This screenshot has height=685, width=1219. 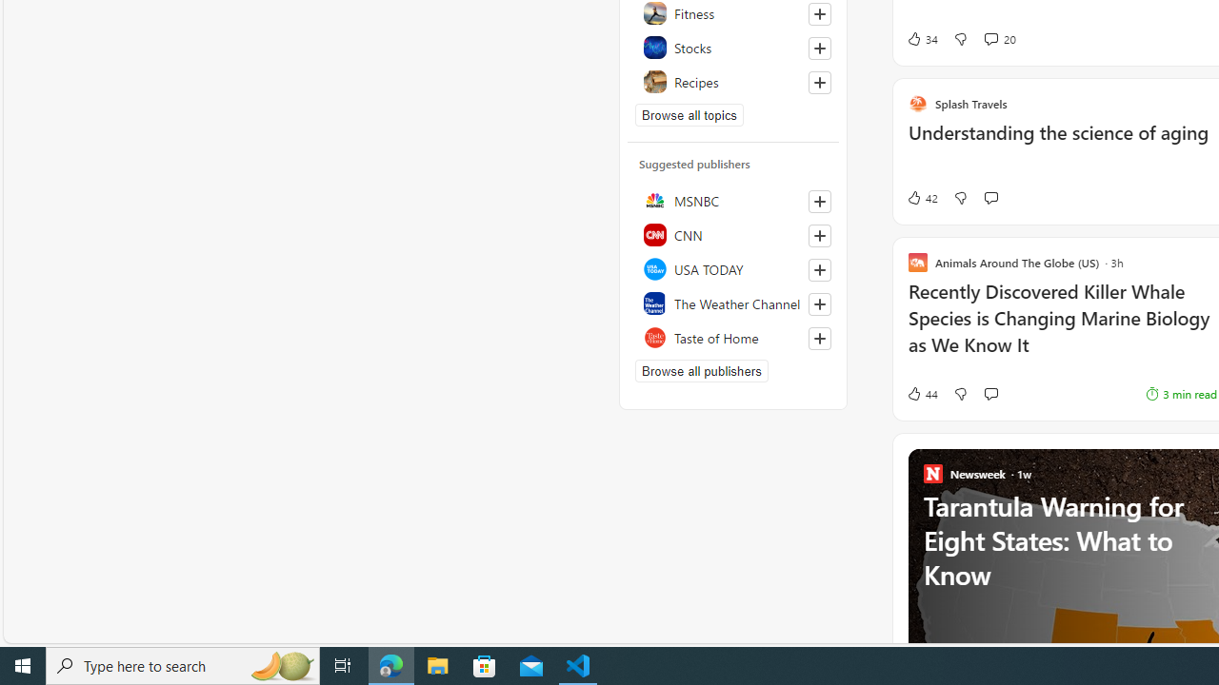 What do you see at coordinates (485, 666) in the screenshot?
I see `Microsoft Store` at bounding box center [485, 666].